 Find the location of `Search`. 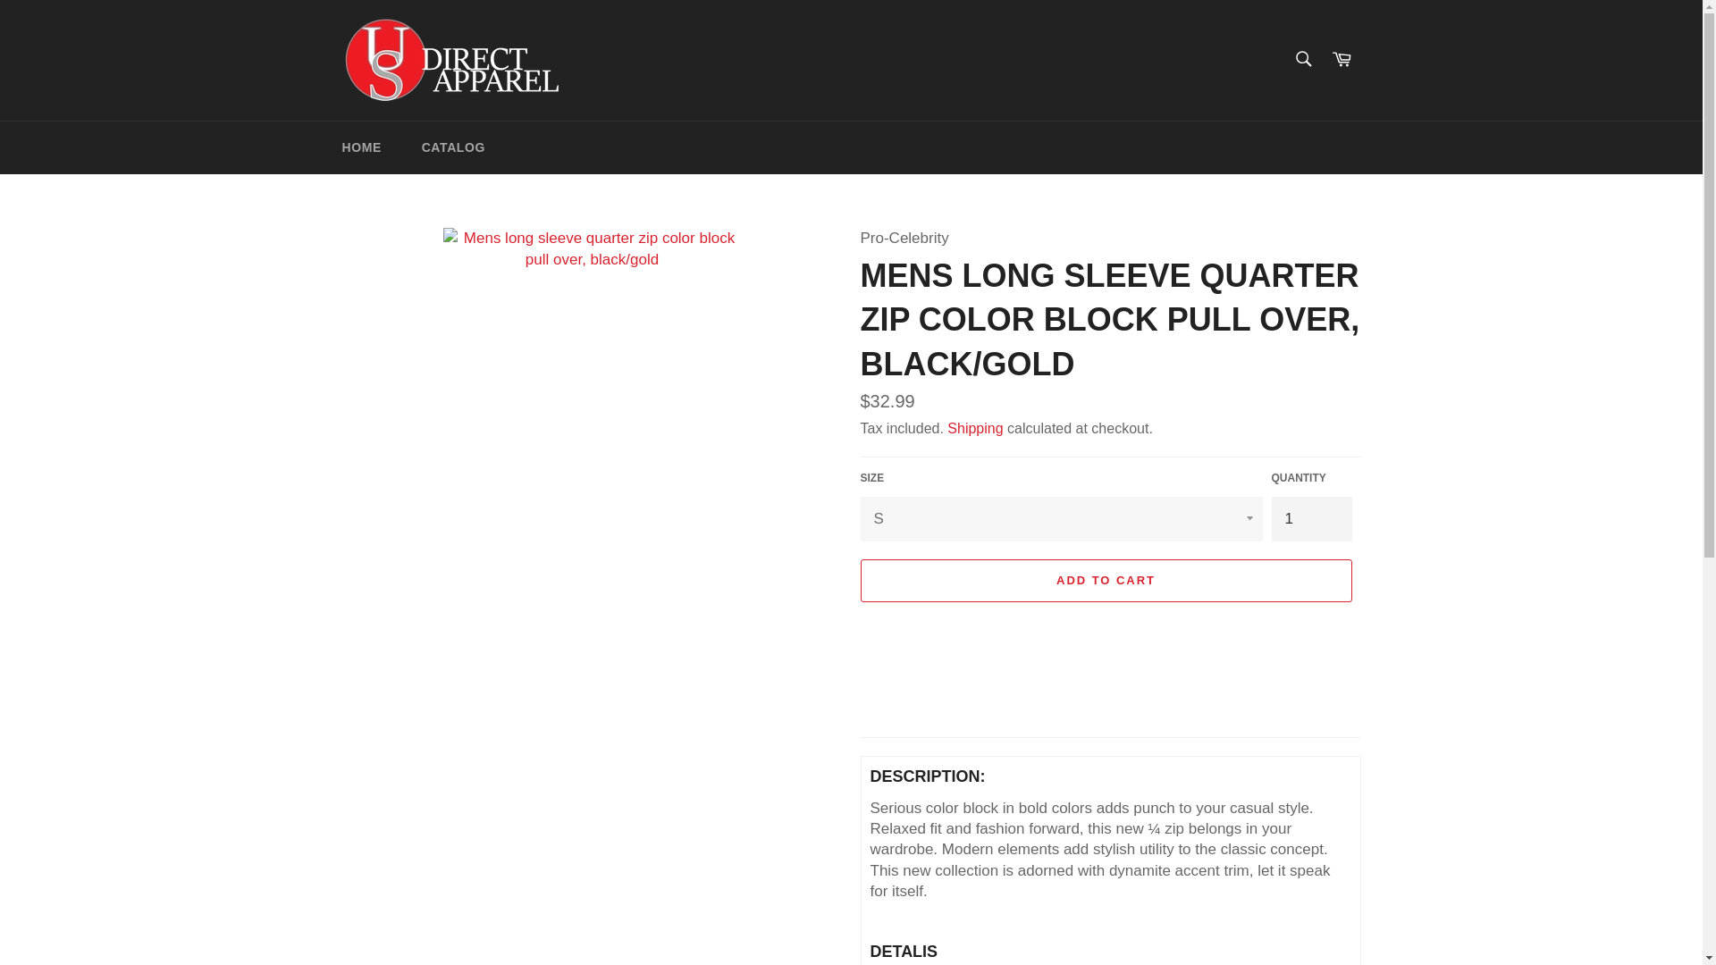

Search is located at coordinates (1302, 59).